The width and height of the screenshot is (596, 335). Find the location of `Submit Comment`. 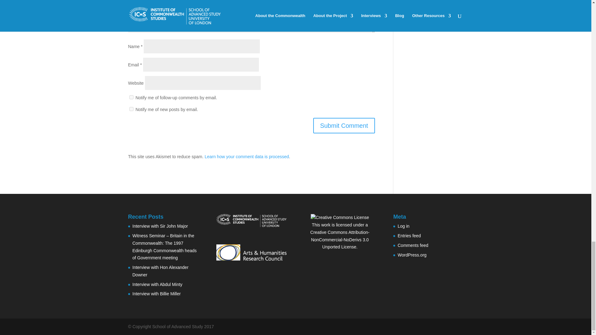

Submit Comment is located at coordinates (344, 125).